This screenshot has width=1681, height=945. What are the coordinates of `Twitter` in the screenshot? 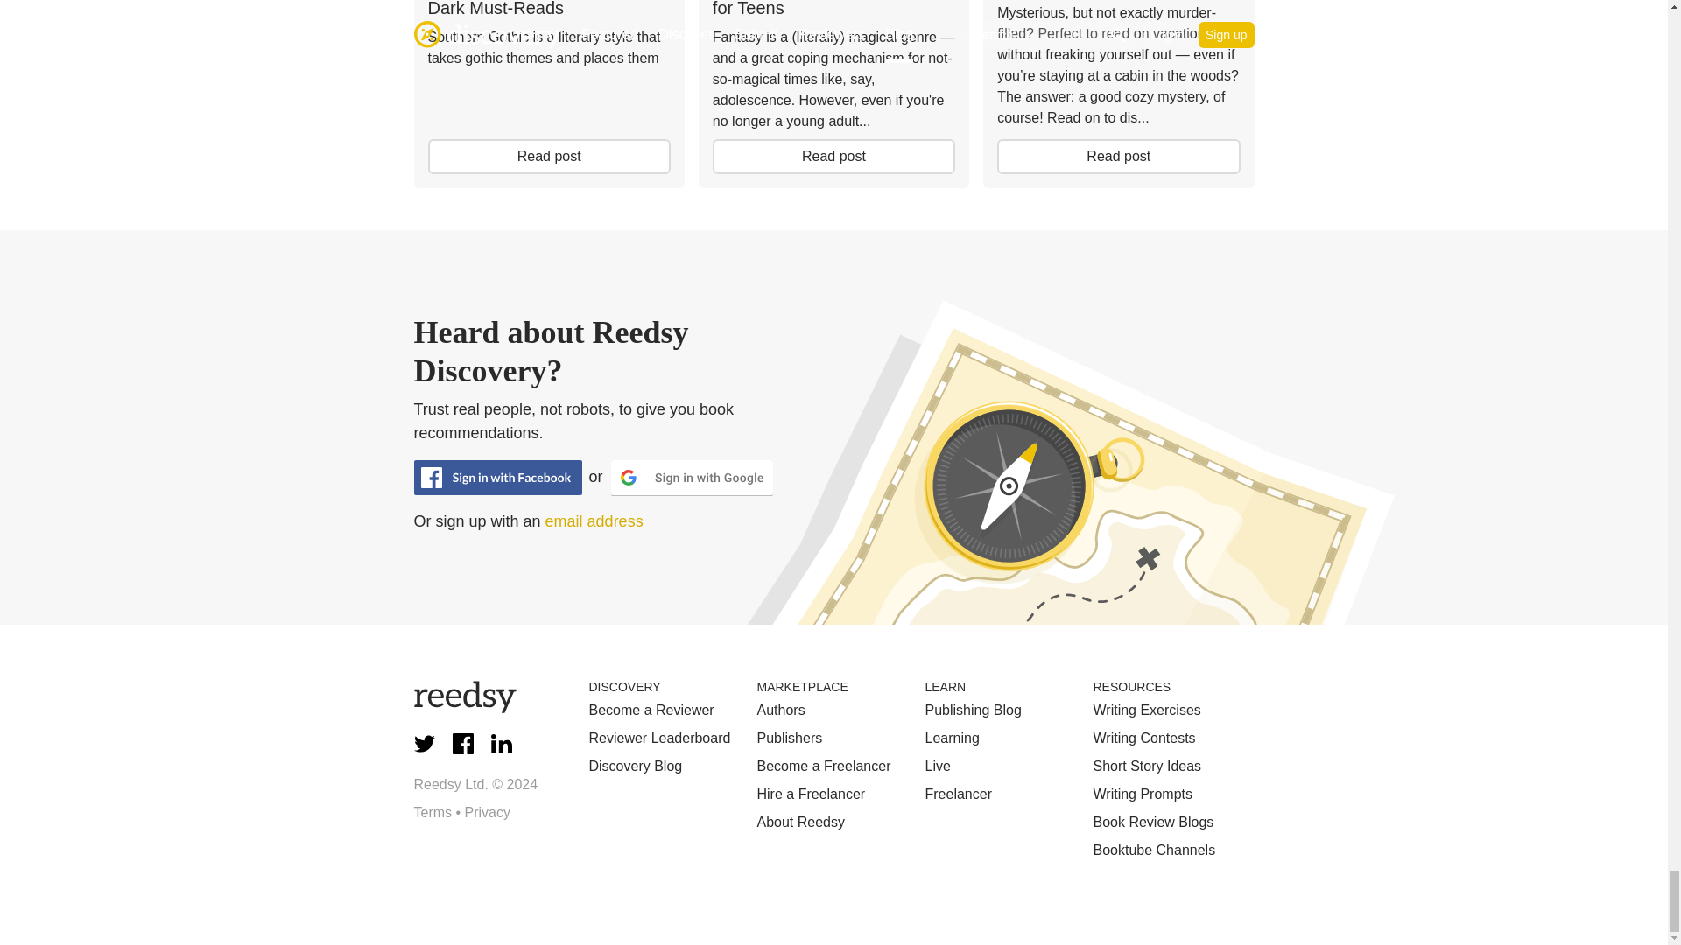 It's located at (424, 744).